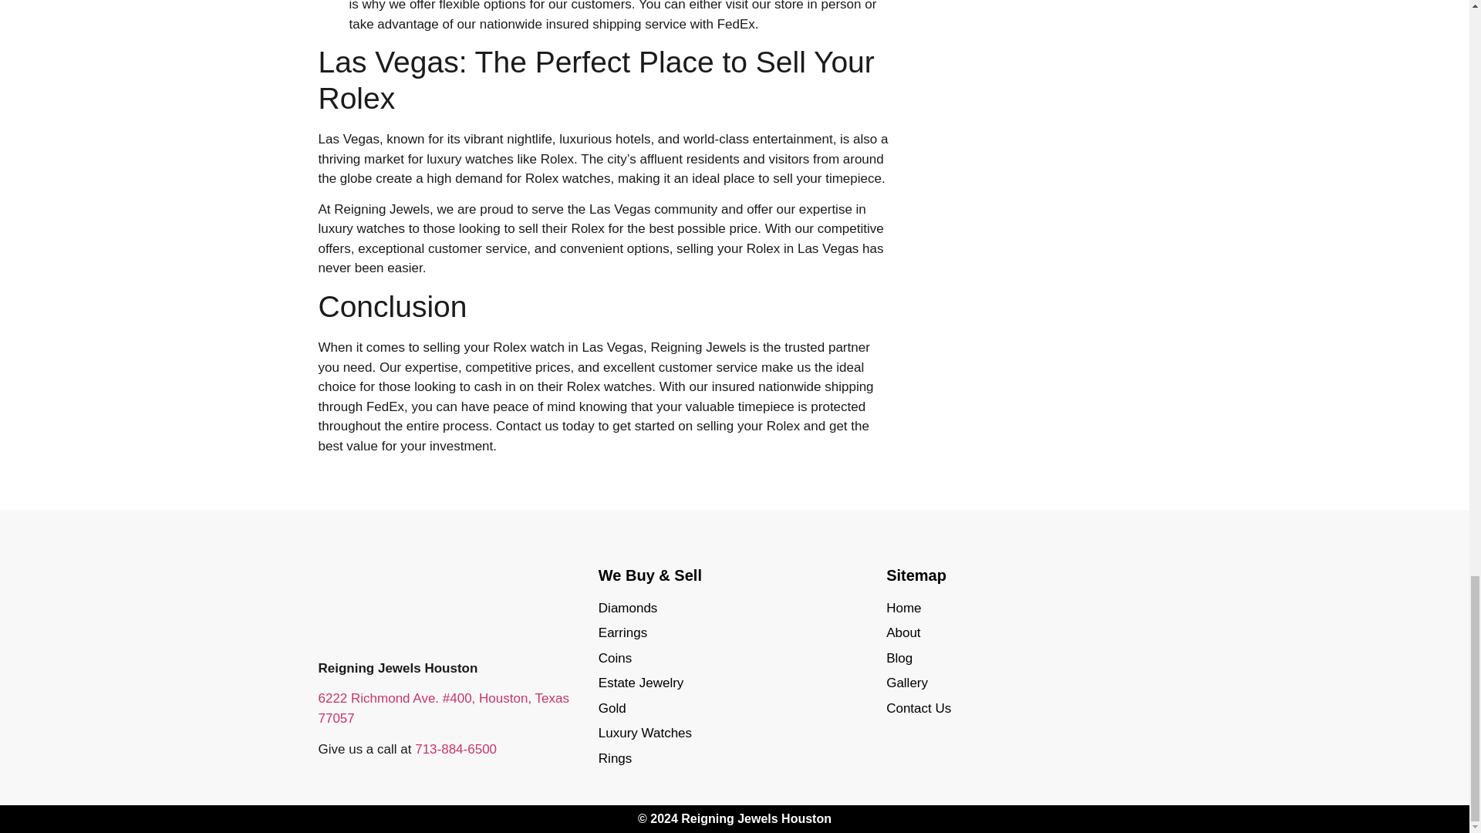  What do you see at coordinates (734, 658) in the screenshot?
I see `Coins` at bounding box center [734, 658].